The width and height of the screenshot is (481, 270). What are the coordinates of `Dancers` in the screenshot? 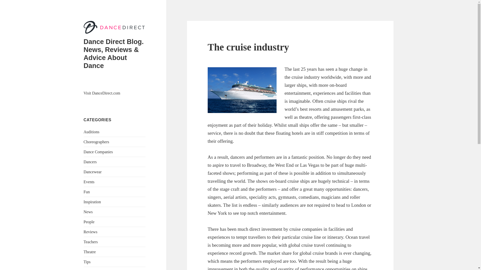 It's located at (90, 162).